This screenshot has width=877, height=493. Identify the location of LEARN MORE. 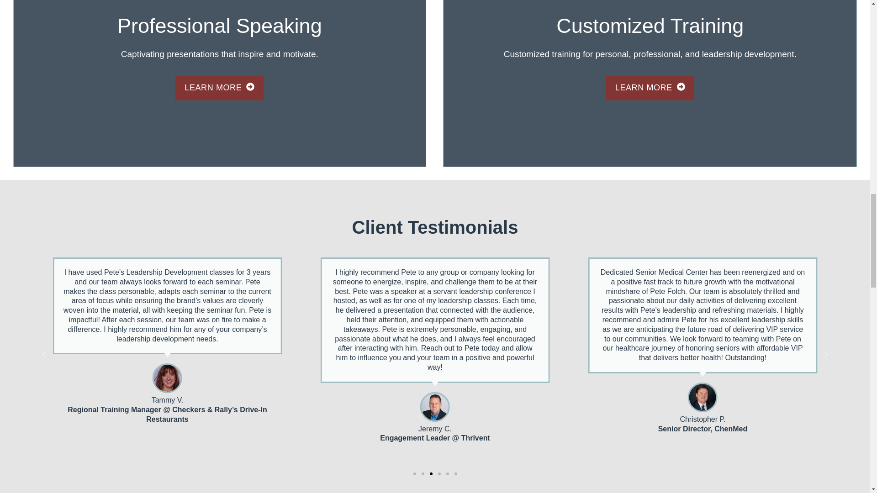
(650, 88).